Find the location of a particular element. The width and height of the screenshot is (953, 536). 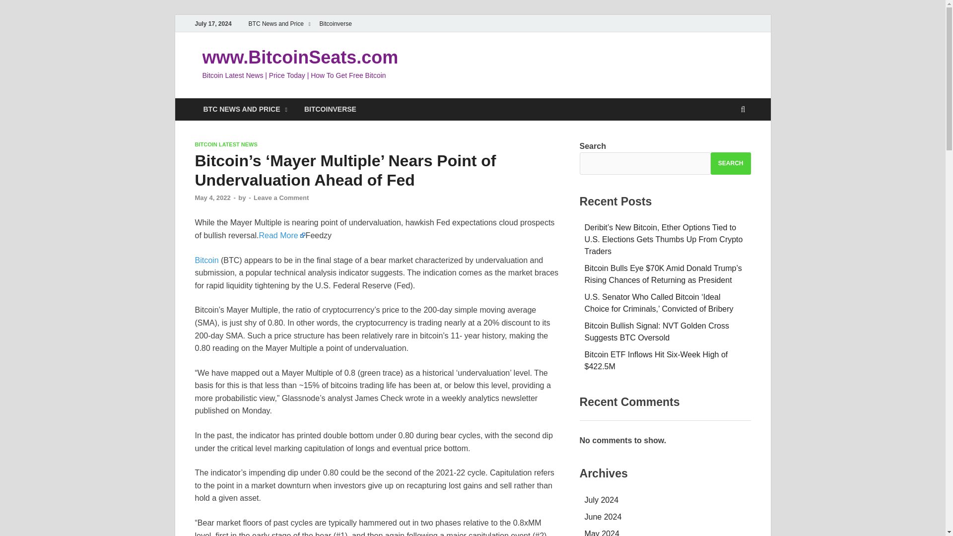

www.BitcoinSeats.com is located at coordinates (300, 58).